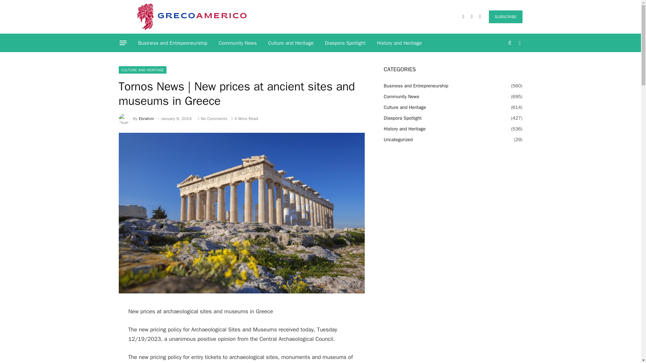  What do you see at coordinates (142, 70) in the screenshot?
I see `CULTURE AND HERITAGE` at bounding box center [142, 70].